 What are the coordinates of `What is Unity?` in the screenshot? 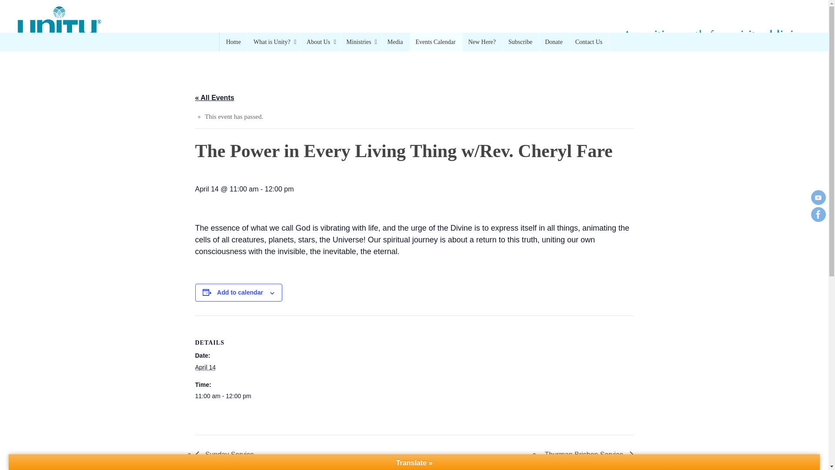 It's located at (274, 42).